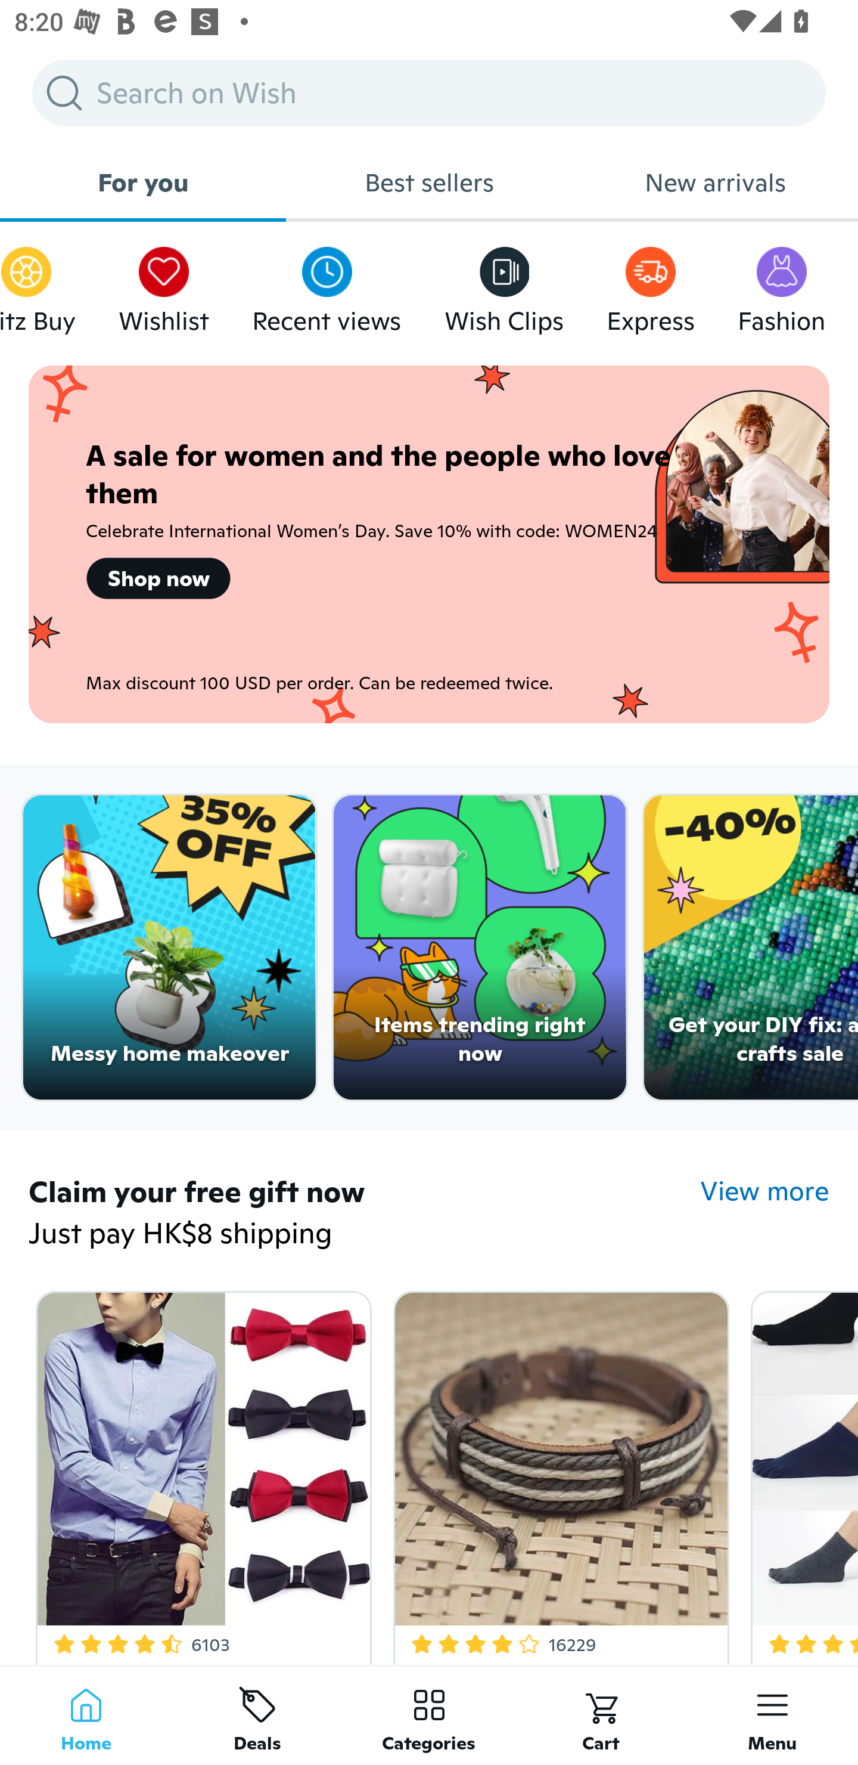 The width and height of the screenshot is (858, 1765). Describe the element at coordinates (327, 285) in the screenshot. I see `Recent views` at that location.